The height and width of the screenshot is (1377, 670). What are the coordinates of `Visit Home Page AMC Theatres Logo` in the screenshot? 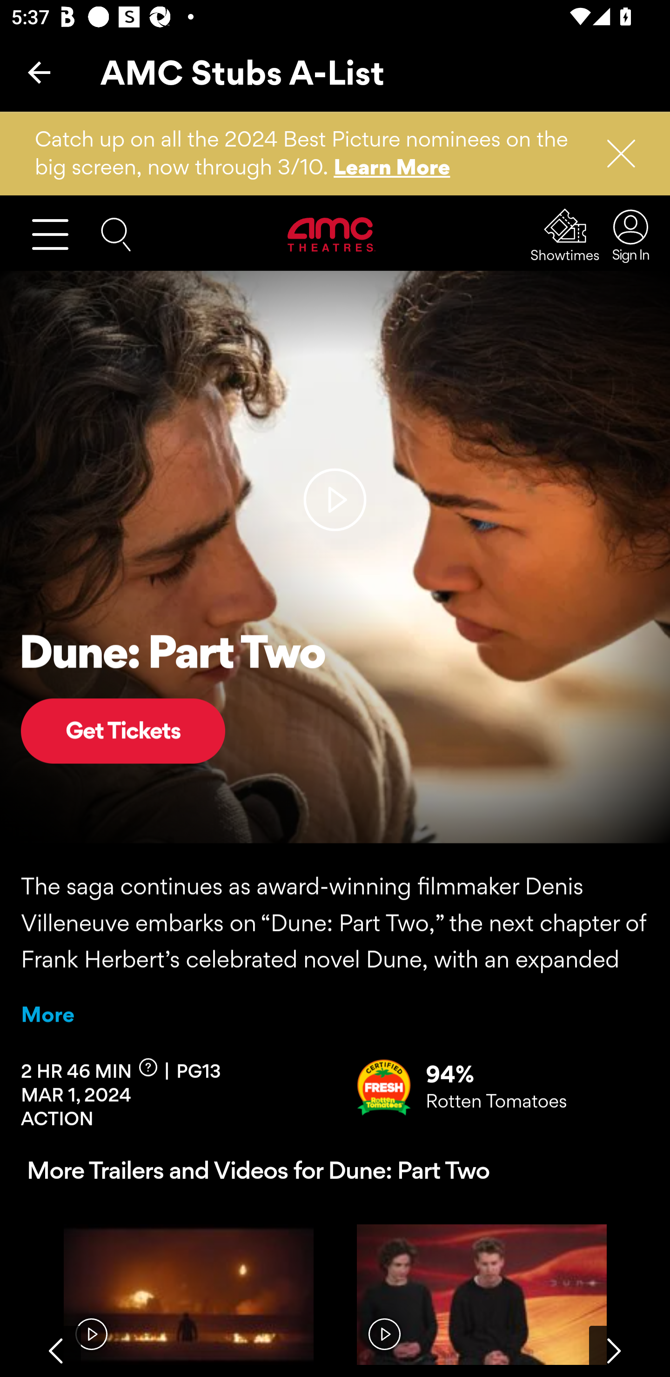 It's located at (332, 234).